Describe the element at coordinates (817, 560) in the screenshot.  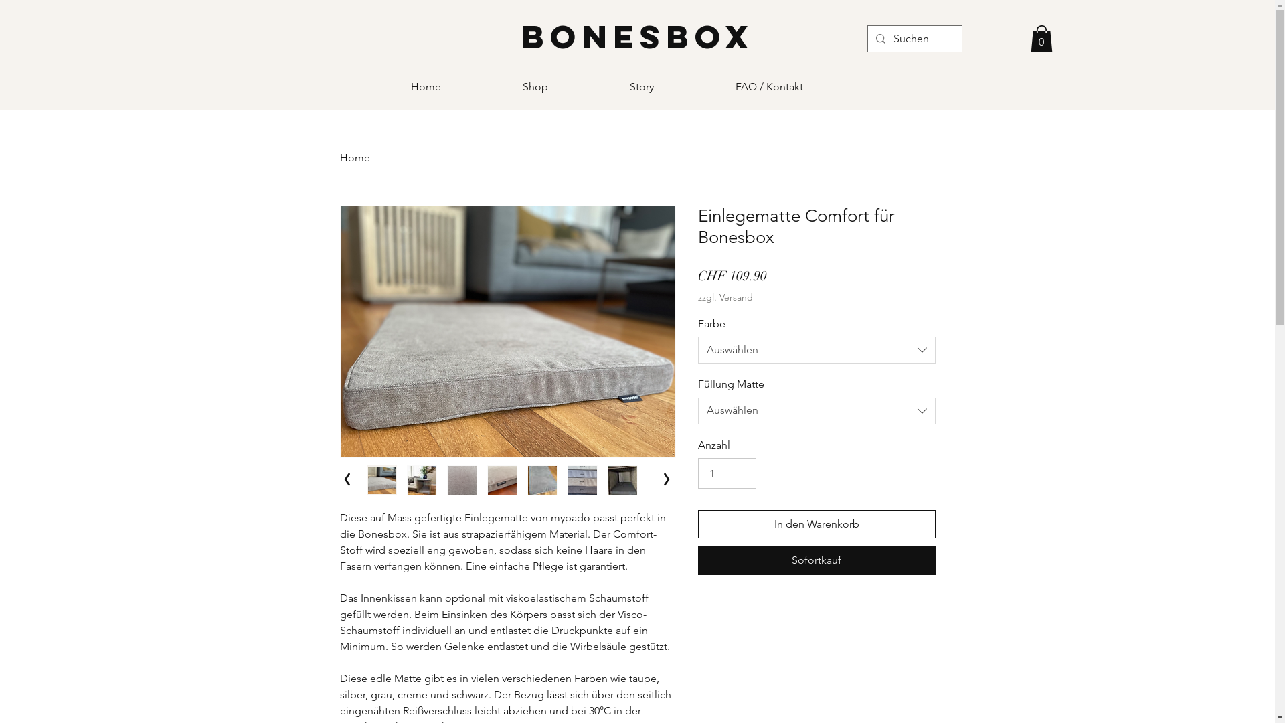
I see `Sofortkauf` at that location.